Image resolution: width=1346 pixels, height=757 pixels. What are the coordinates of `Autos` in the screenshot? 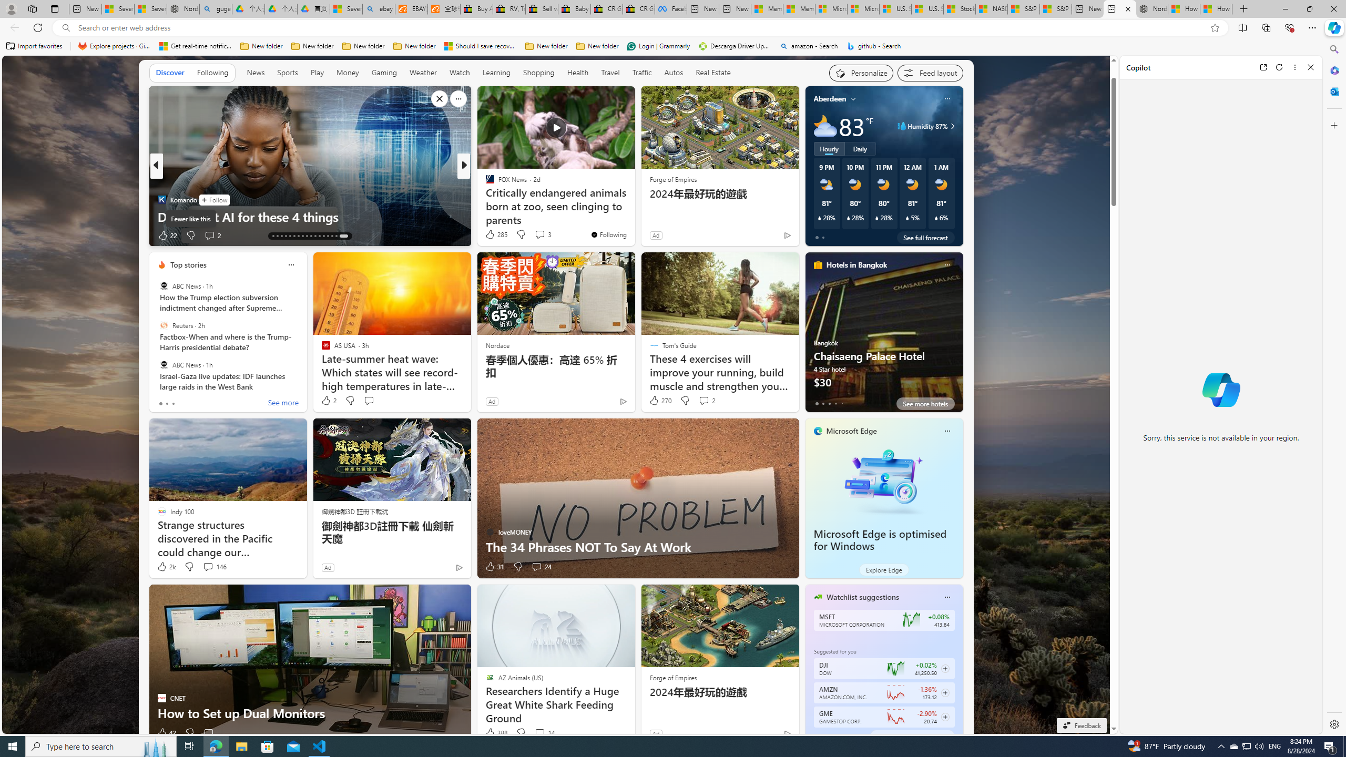 It's located at (673, 73).